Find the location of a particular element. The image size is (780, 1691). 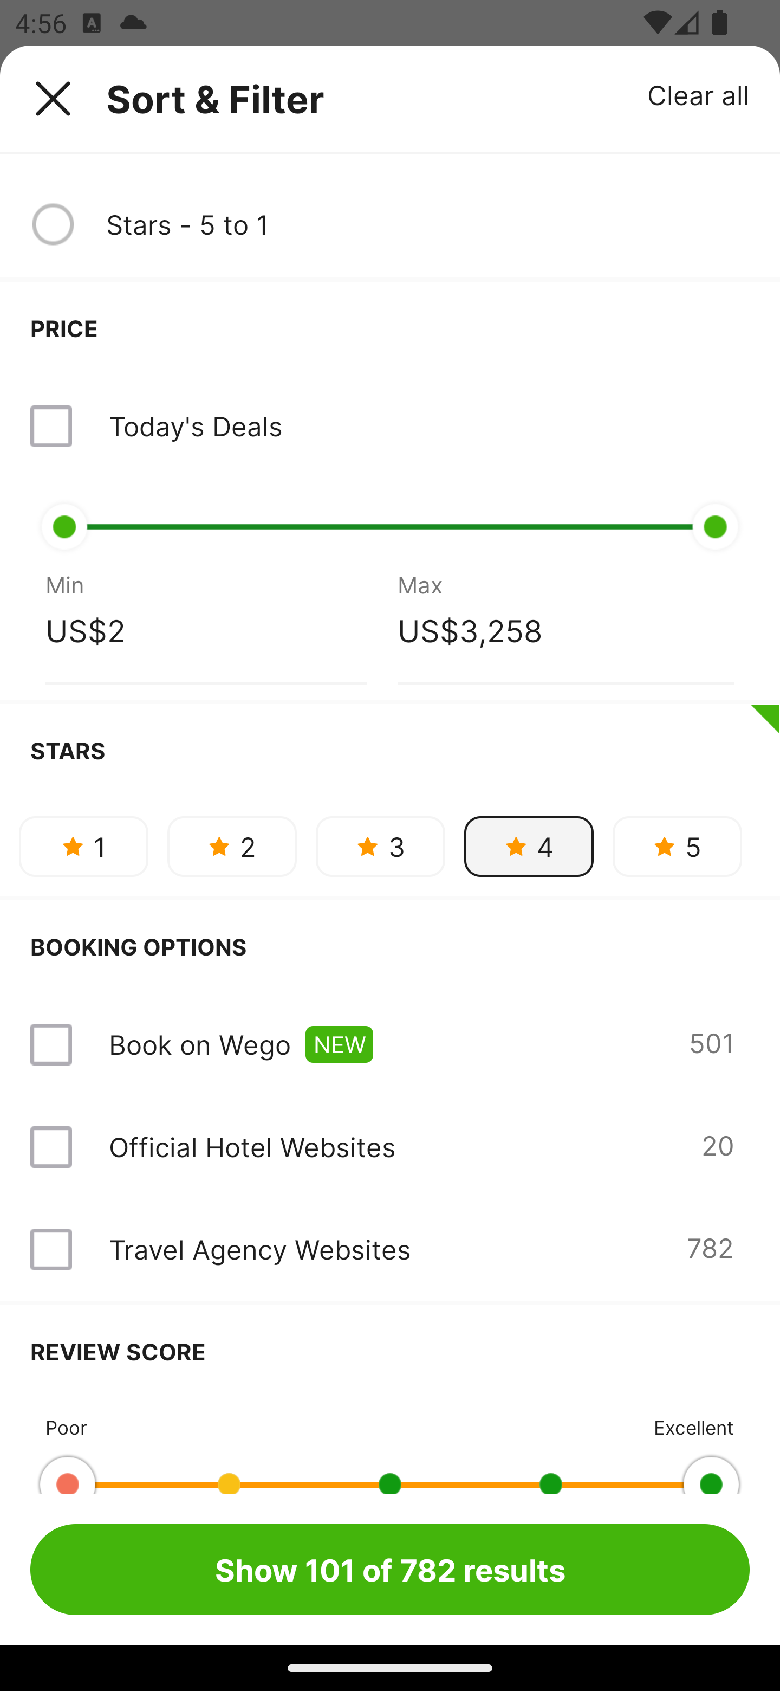

Stars - 5 to 1 is located at coordinates (427, 224).